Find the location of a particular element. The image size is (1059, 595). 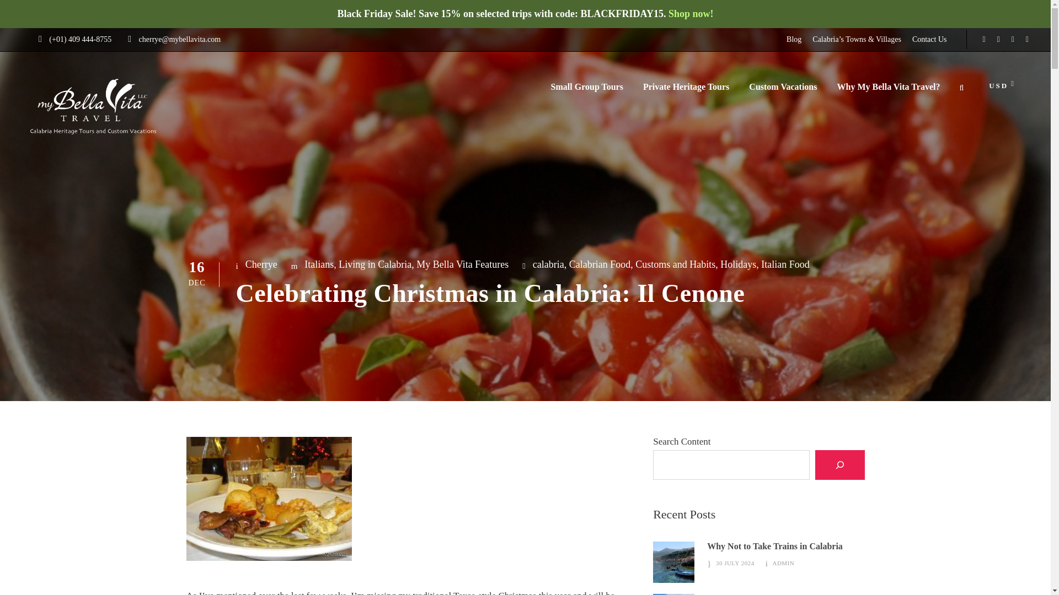

Contact Us is located at coordinates (929, 40).